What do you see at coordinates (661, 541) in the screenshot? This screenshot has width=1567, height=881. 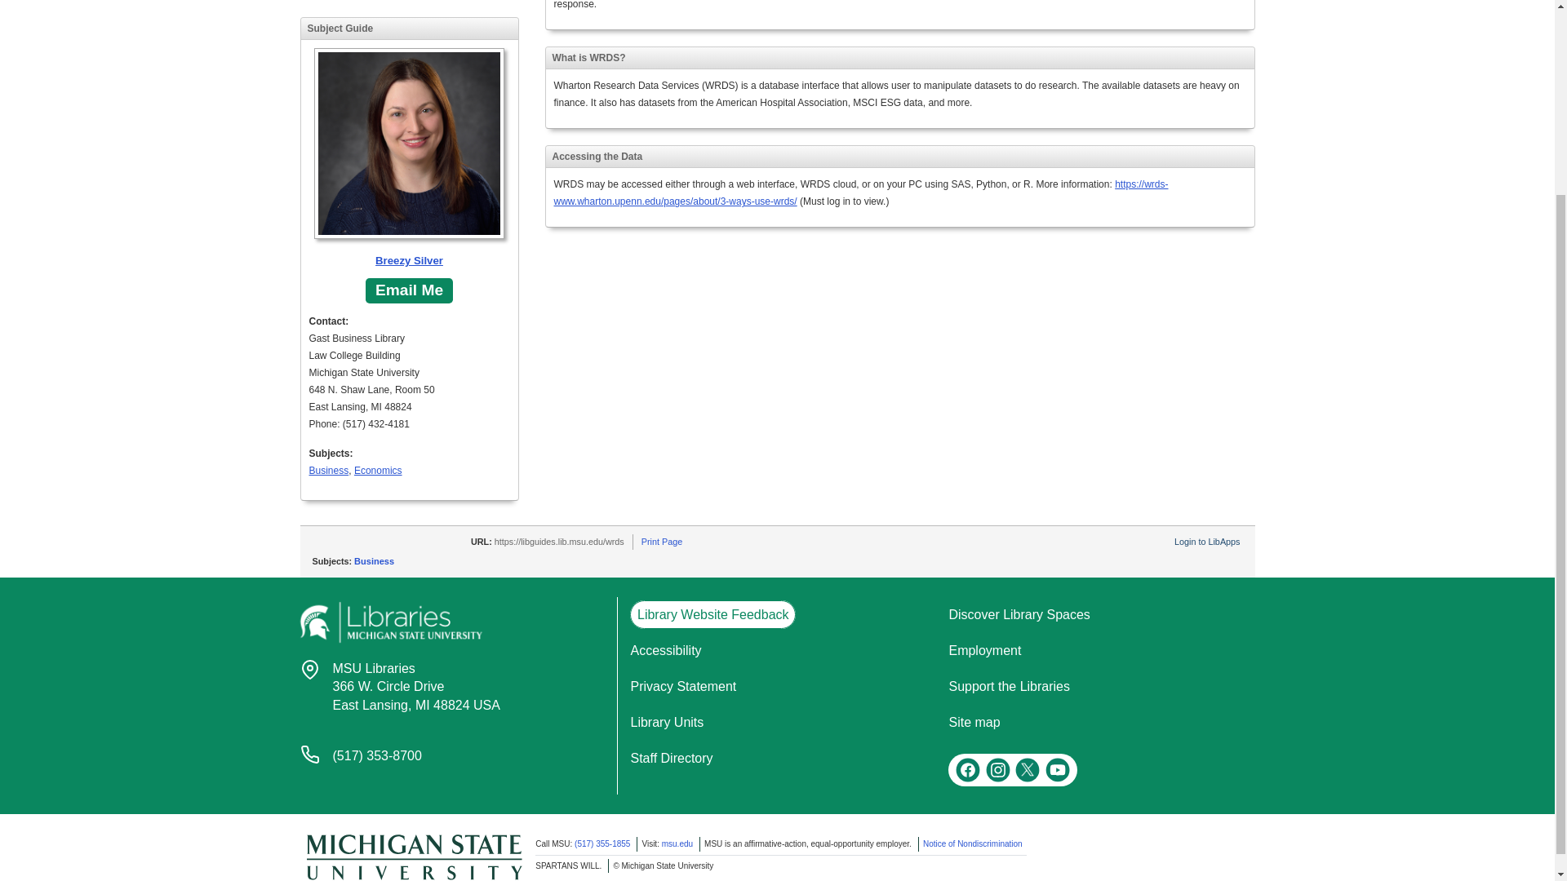 I see `Business` at bounding box center [661, 541].